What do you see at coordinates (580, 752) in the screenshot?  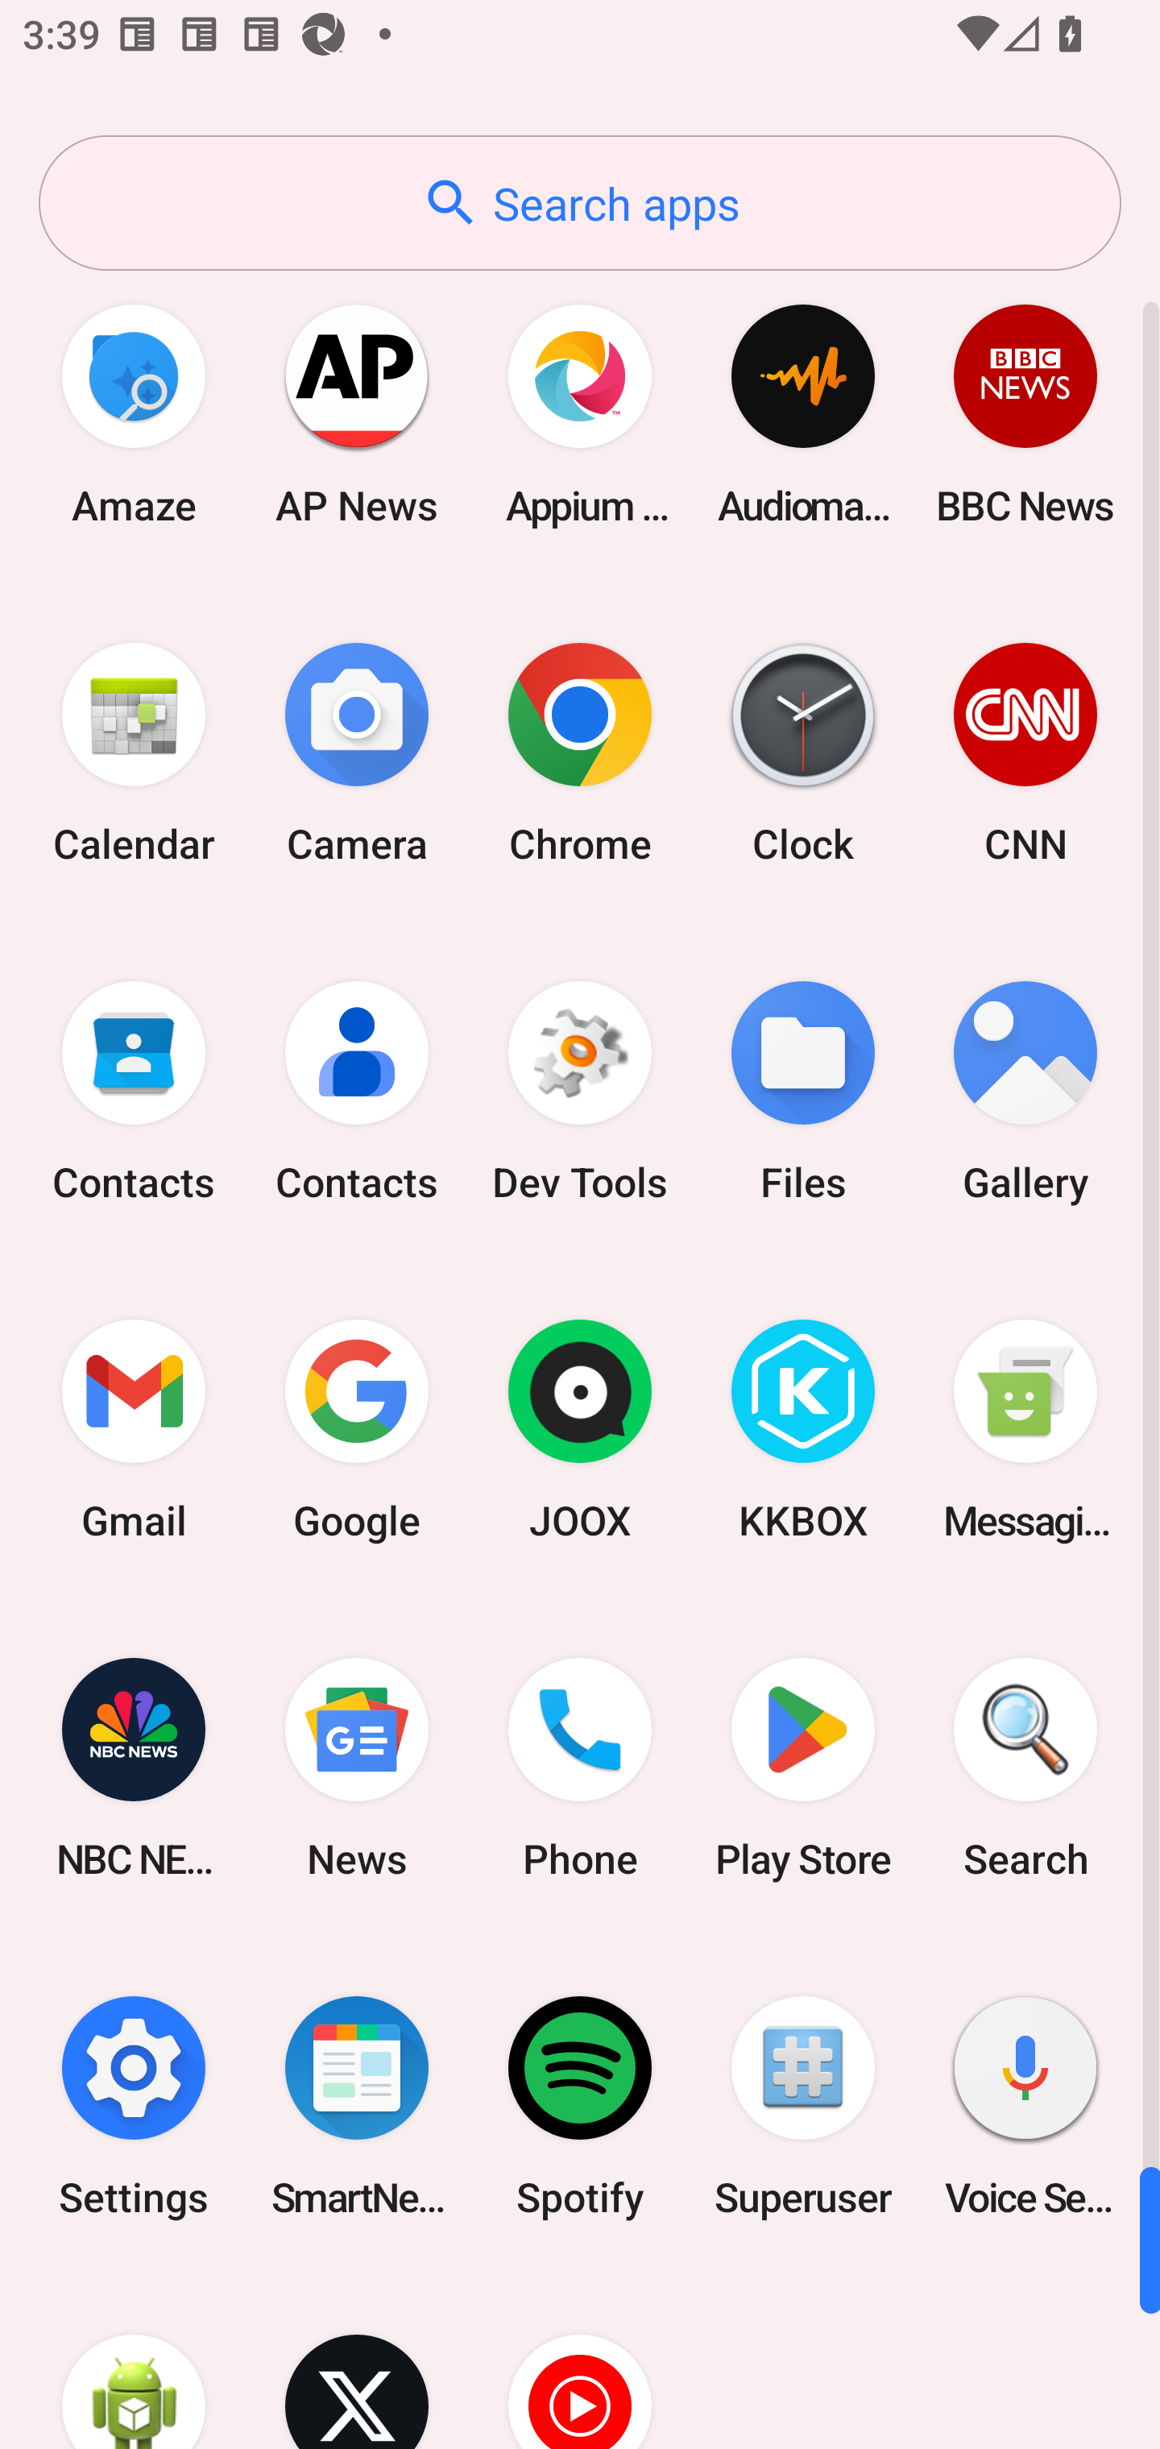 I see `Chrome` at bounding box center [580, 752].